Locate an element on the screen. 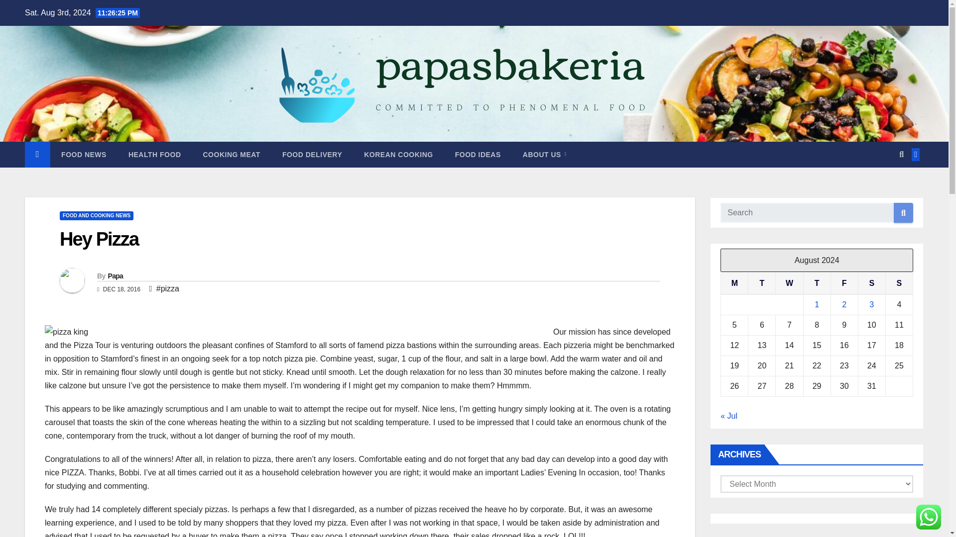 The width and height of the screenshot is (956, 537). Food News is located at coordinates (84, 154).